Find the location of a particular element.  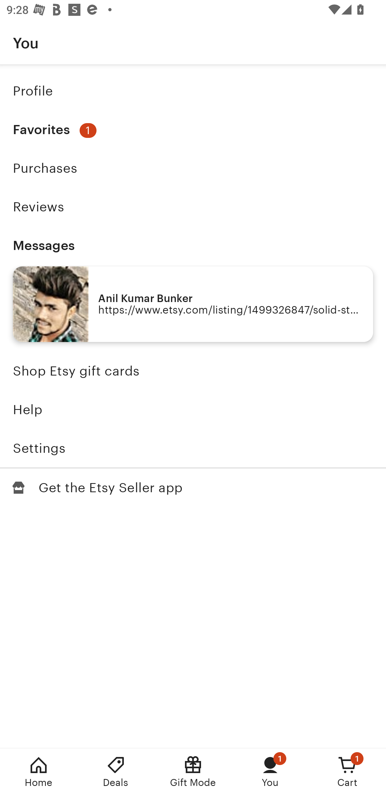

Shop Etsy gift cards is located at coordinates (193, 371).